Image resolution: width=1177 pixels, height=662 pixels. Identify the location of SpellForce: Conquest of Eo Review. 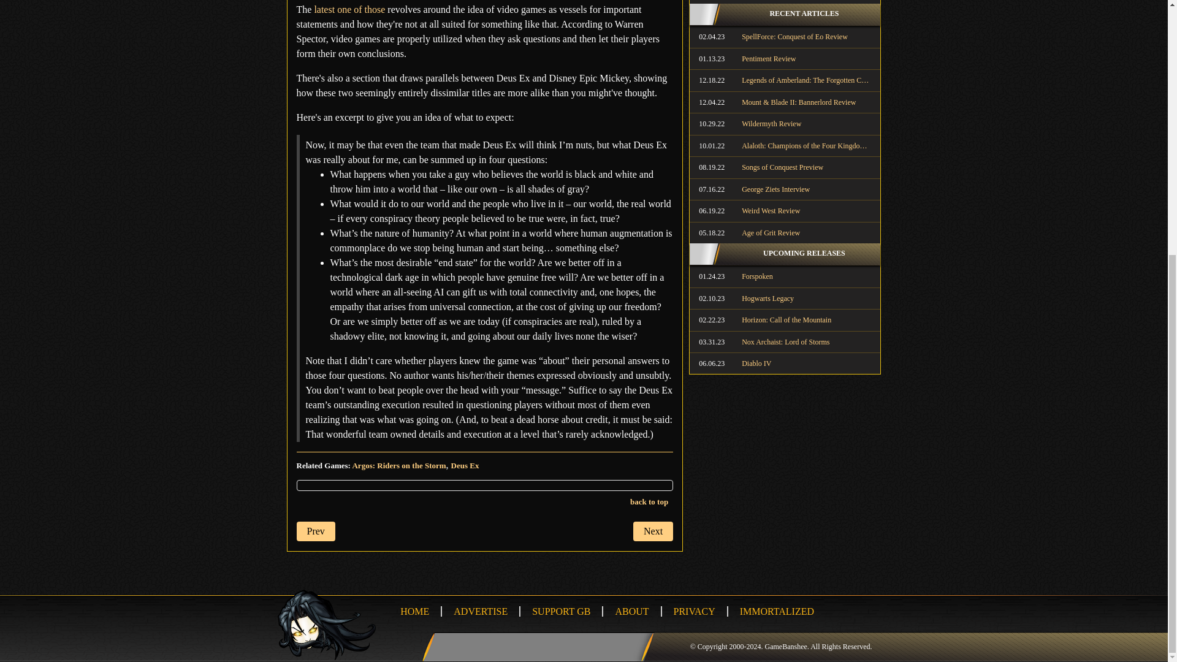
(785, 37).